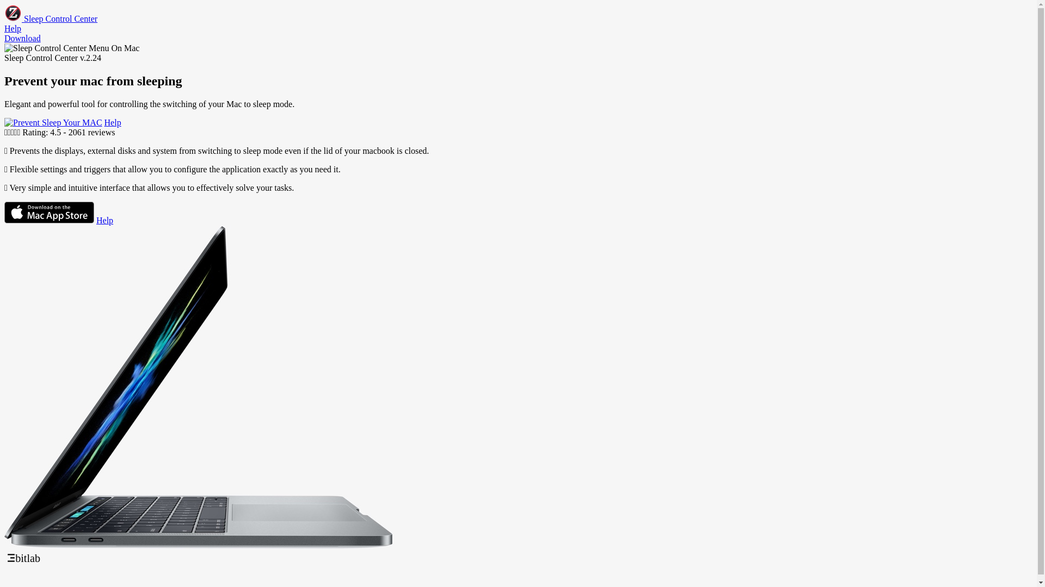 This screenshot has width=1045, height=587. Describe the element at coordinates (13, 28) in the screenshot. I see `Help` at that location.